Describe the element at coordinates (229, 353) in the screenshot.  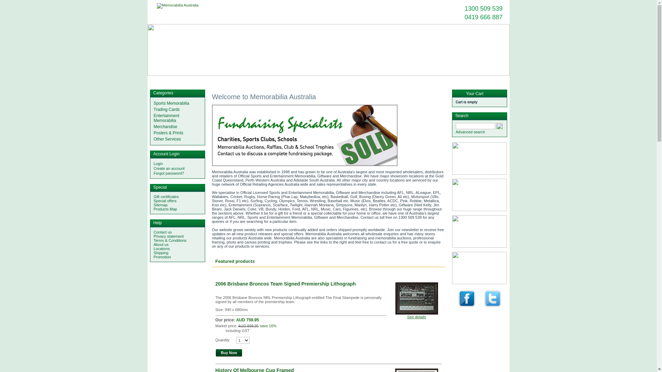
I see `Buy Now` at that location.